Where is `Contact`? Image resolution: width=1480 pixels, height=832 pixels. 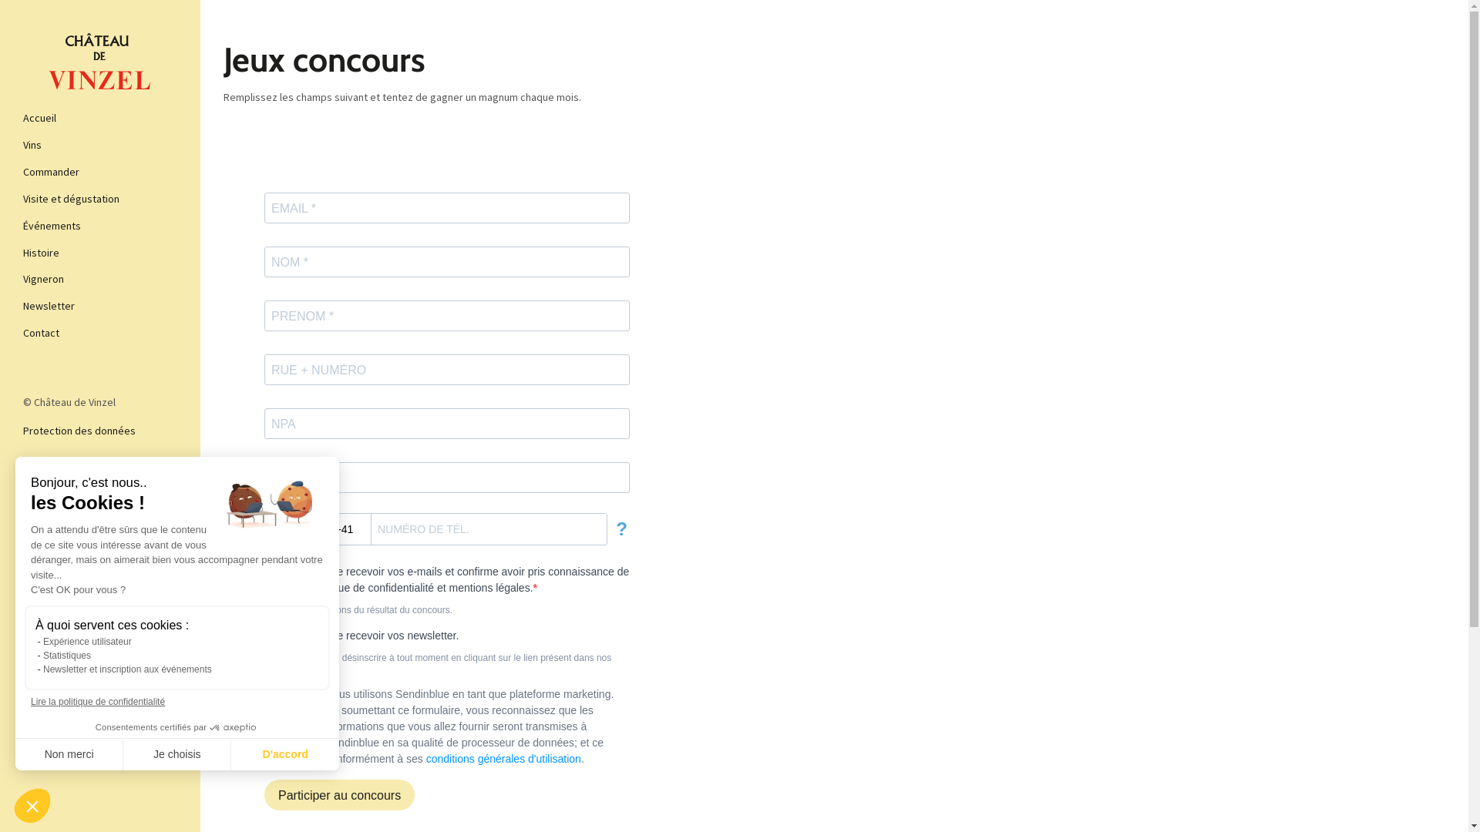 Contact is located at coordinates (100, 333).